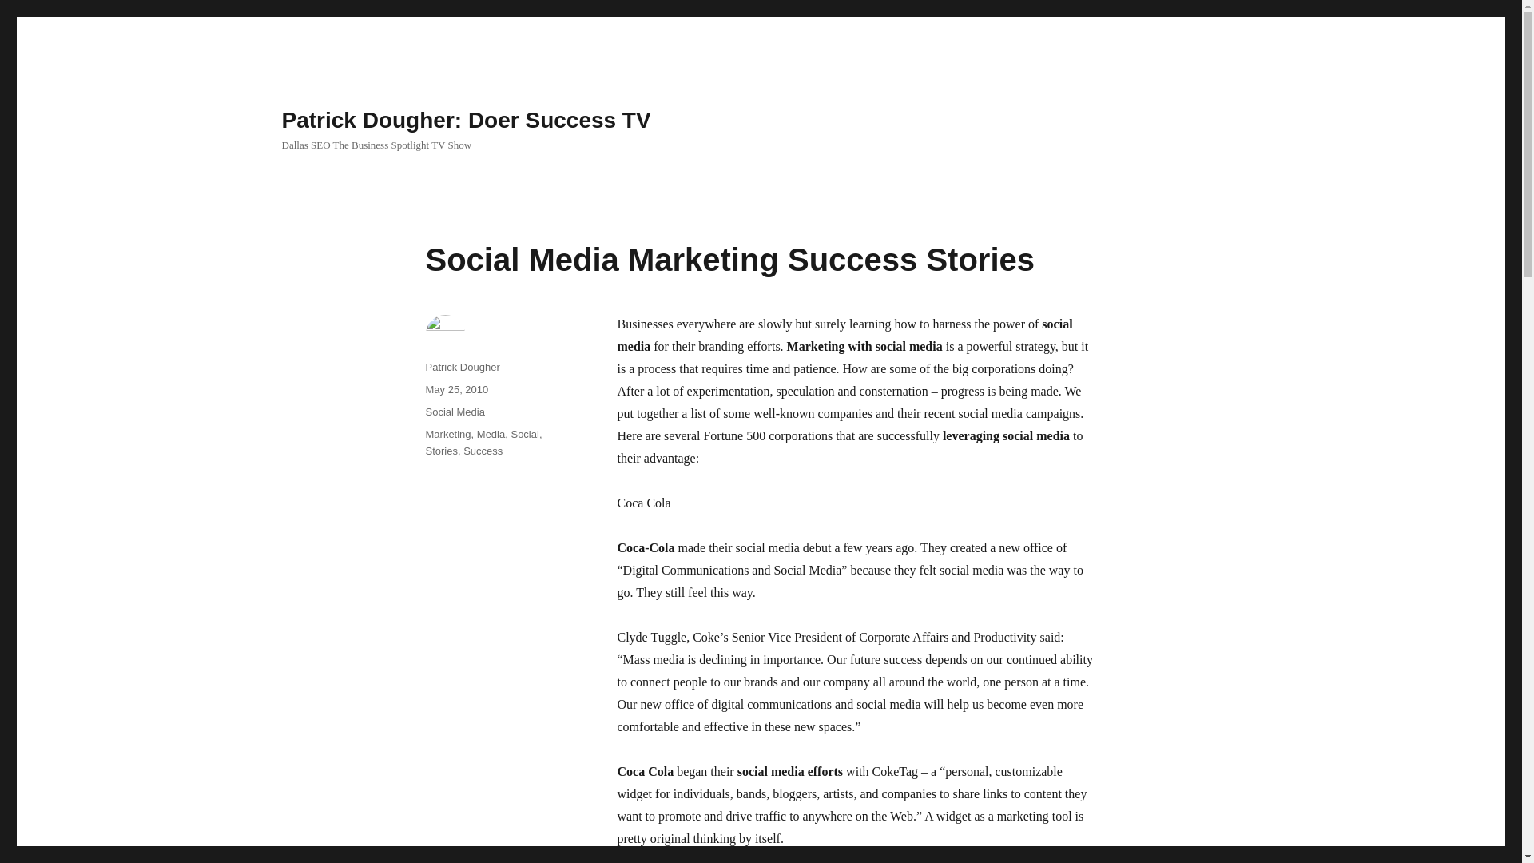 This screenshot has width=1534, height=863. What do you see at coordinates (447, 433) in the screenshot?
I see `Marketing` at bounding box center [447, 433].